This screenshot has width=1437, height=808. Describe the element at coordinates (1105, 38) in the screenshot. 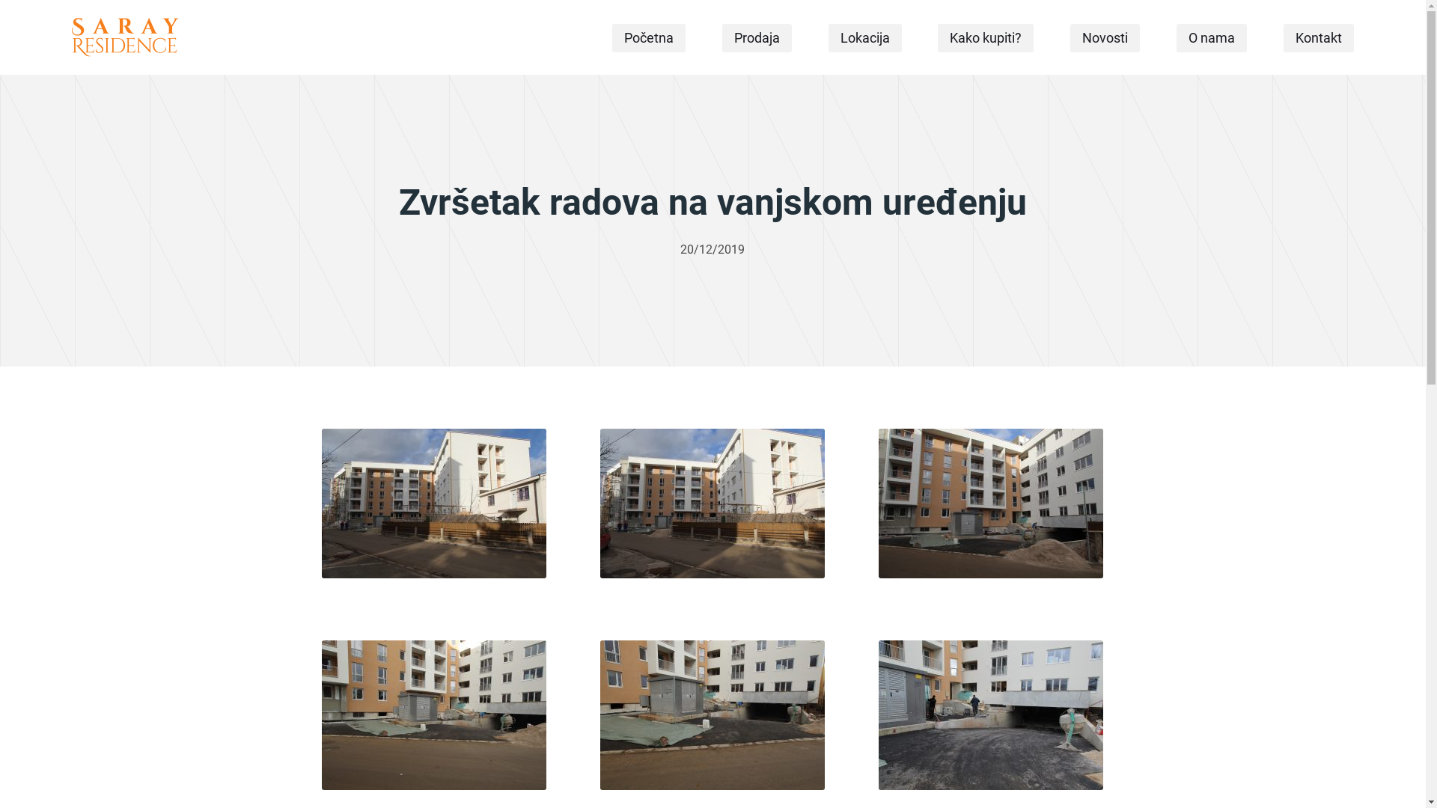

I see `Novosti` at that location.